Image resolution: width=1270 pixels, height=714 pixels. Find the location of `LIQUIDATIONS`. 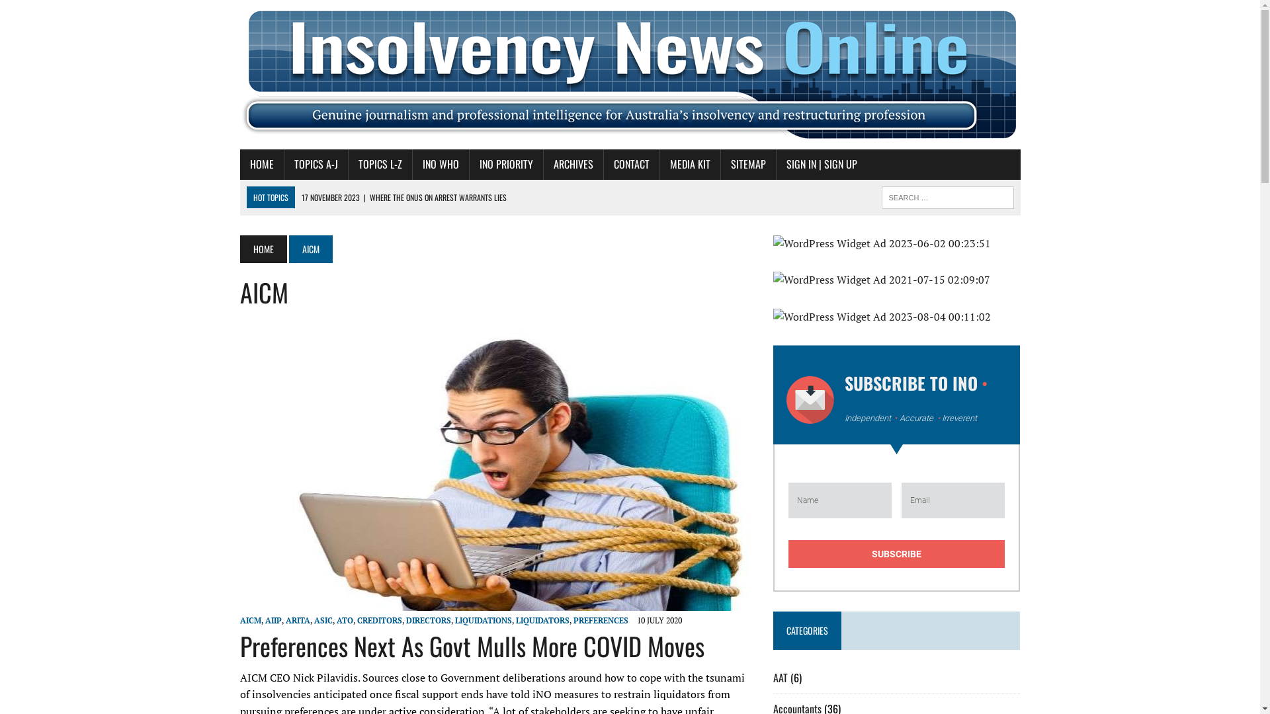

LIQUIDATIONS is located at coordinates (484, 620).